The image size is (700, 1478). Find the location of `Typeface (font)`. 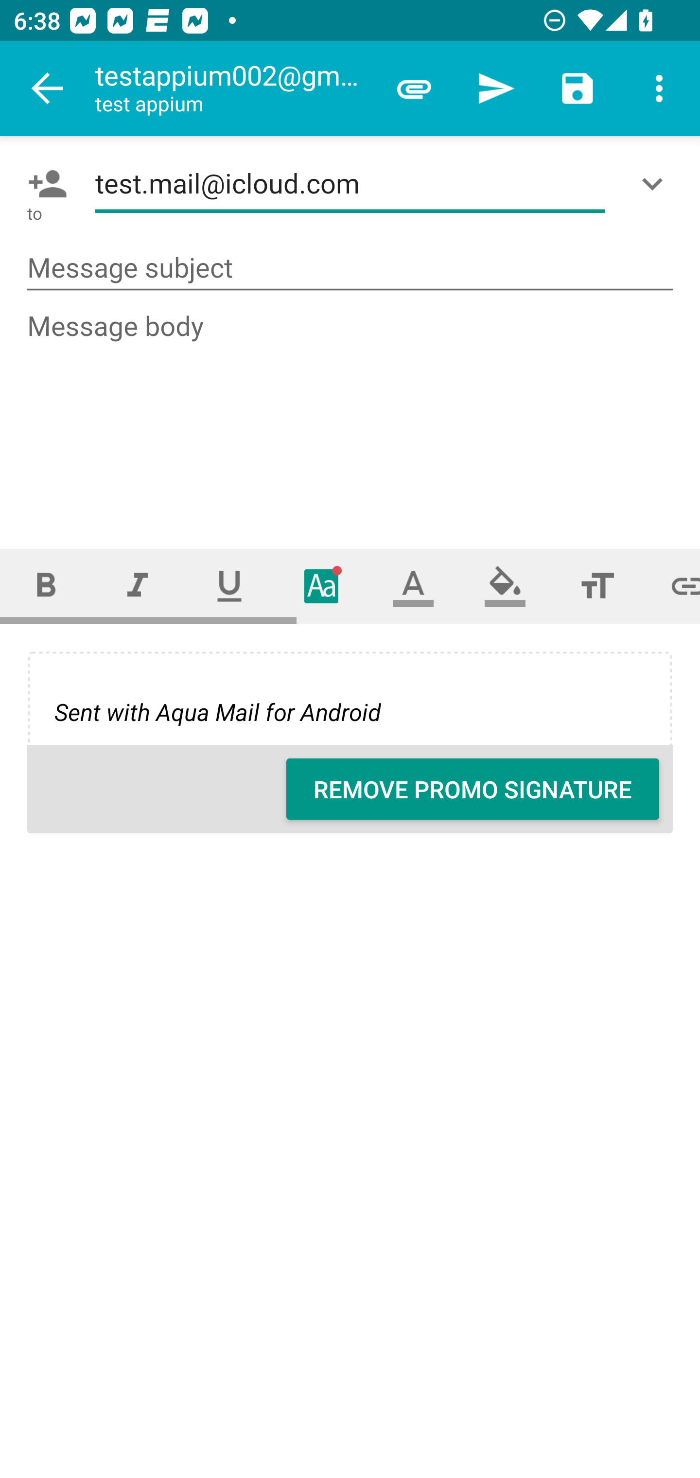

Typeface (font) is located at coordinates (322, 585).